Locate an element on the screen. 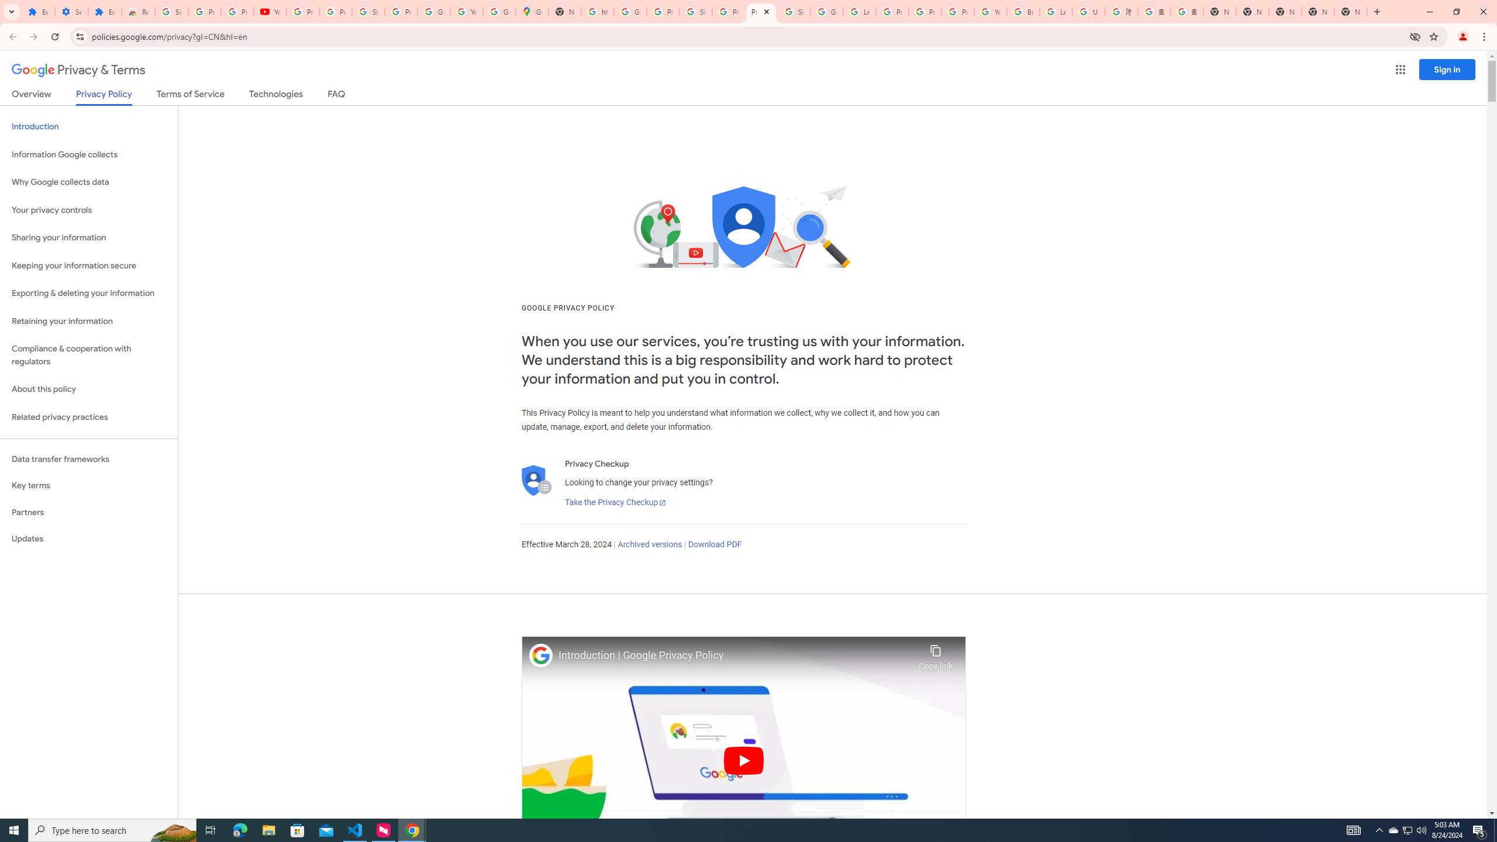  New Tab is located at coordinates (1219, 12).